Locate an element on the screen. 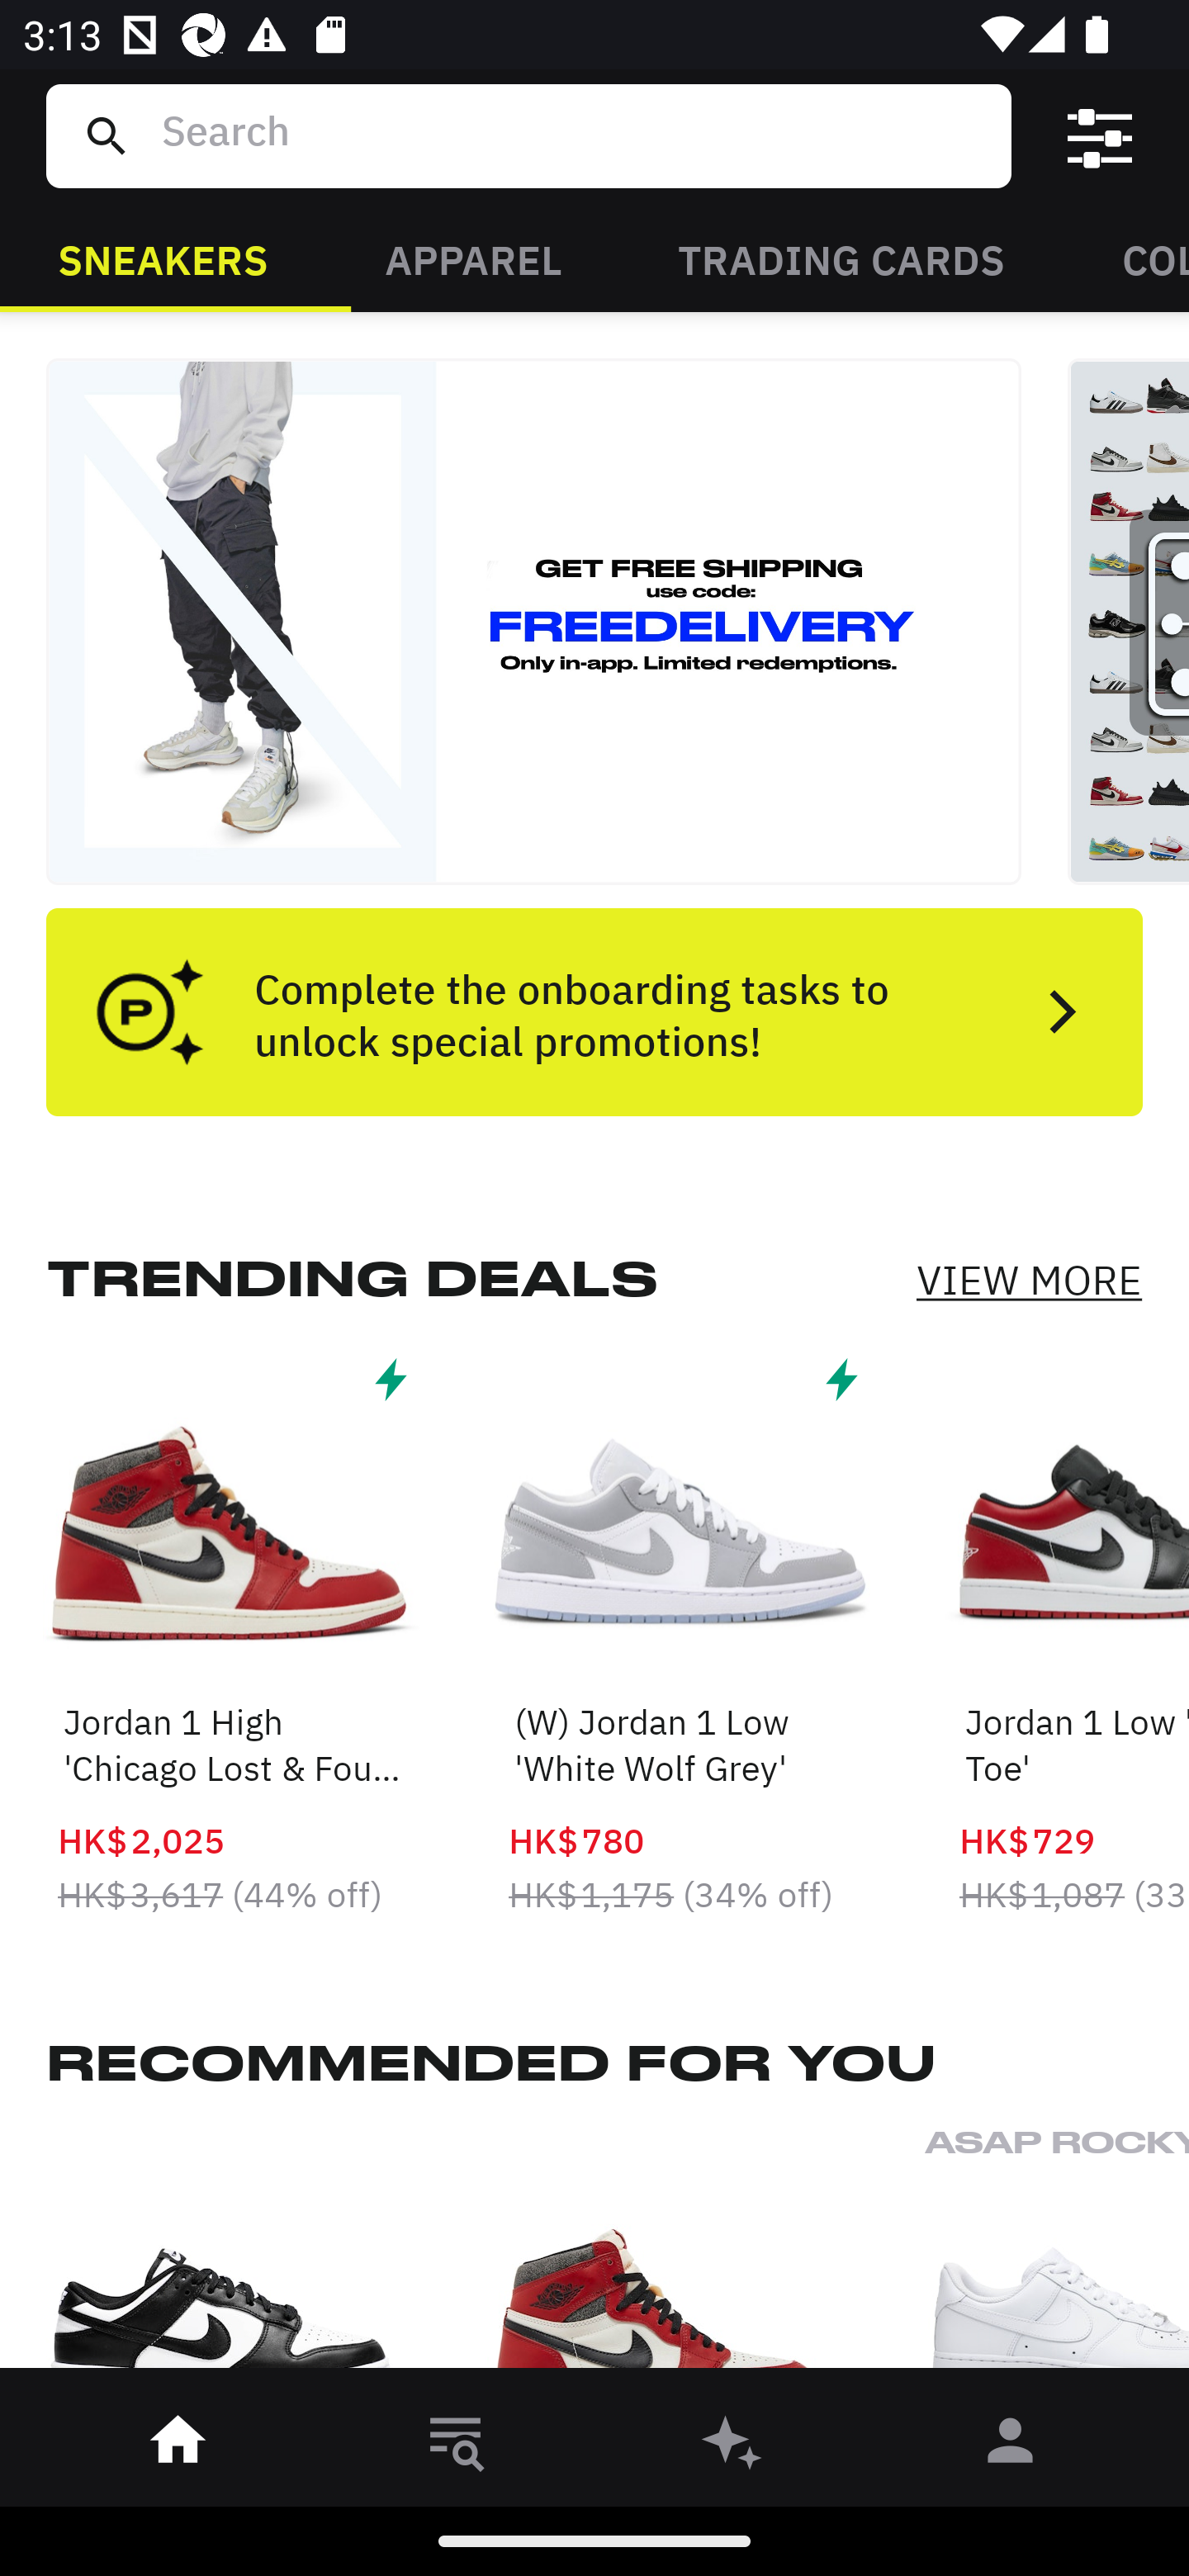  󰋜 is located at coordinates (178, 2446).